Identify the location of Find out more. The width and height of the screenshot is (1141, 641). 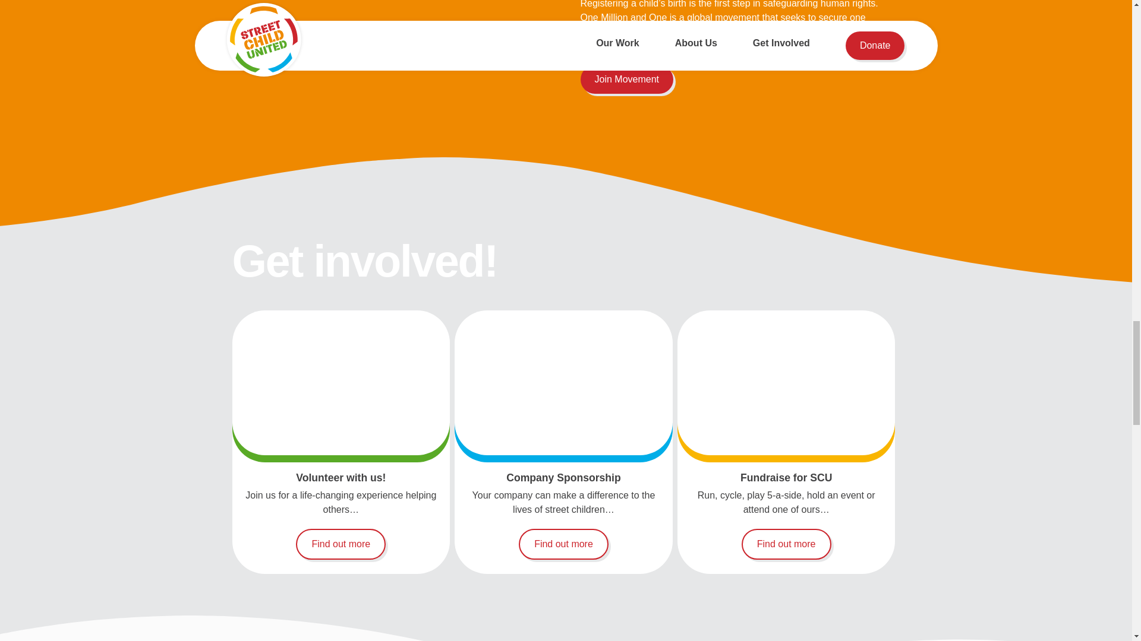
(787, 544).